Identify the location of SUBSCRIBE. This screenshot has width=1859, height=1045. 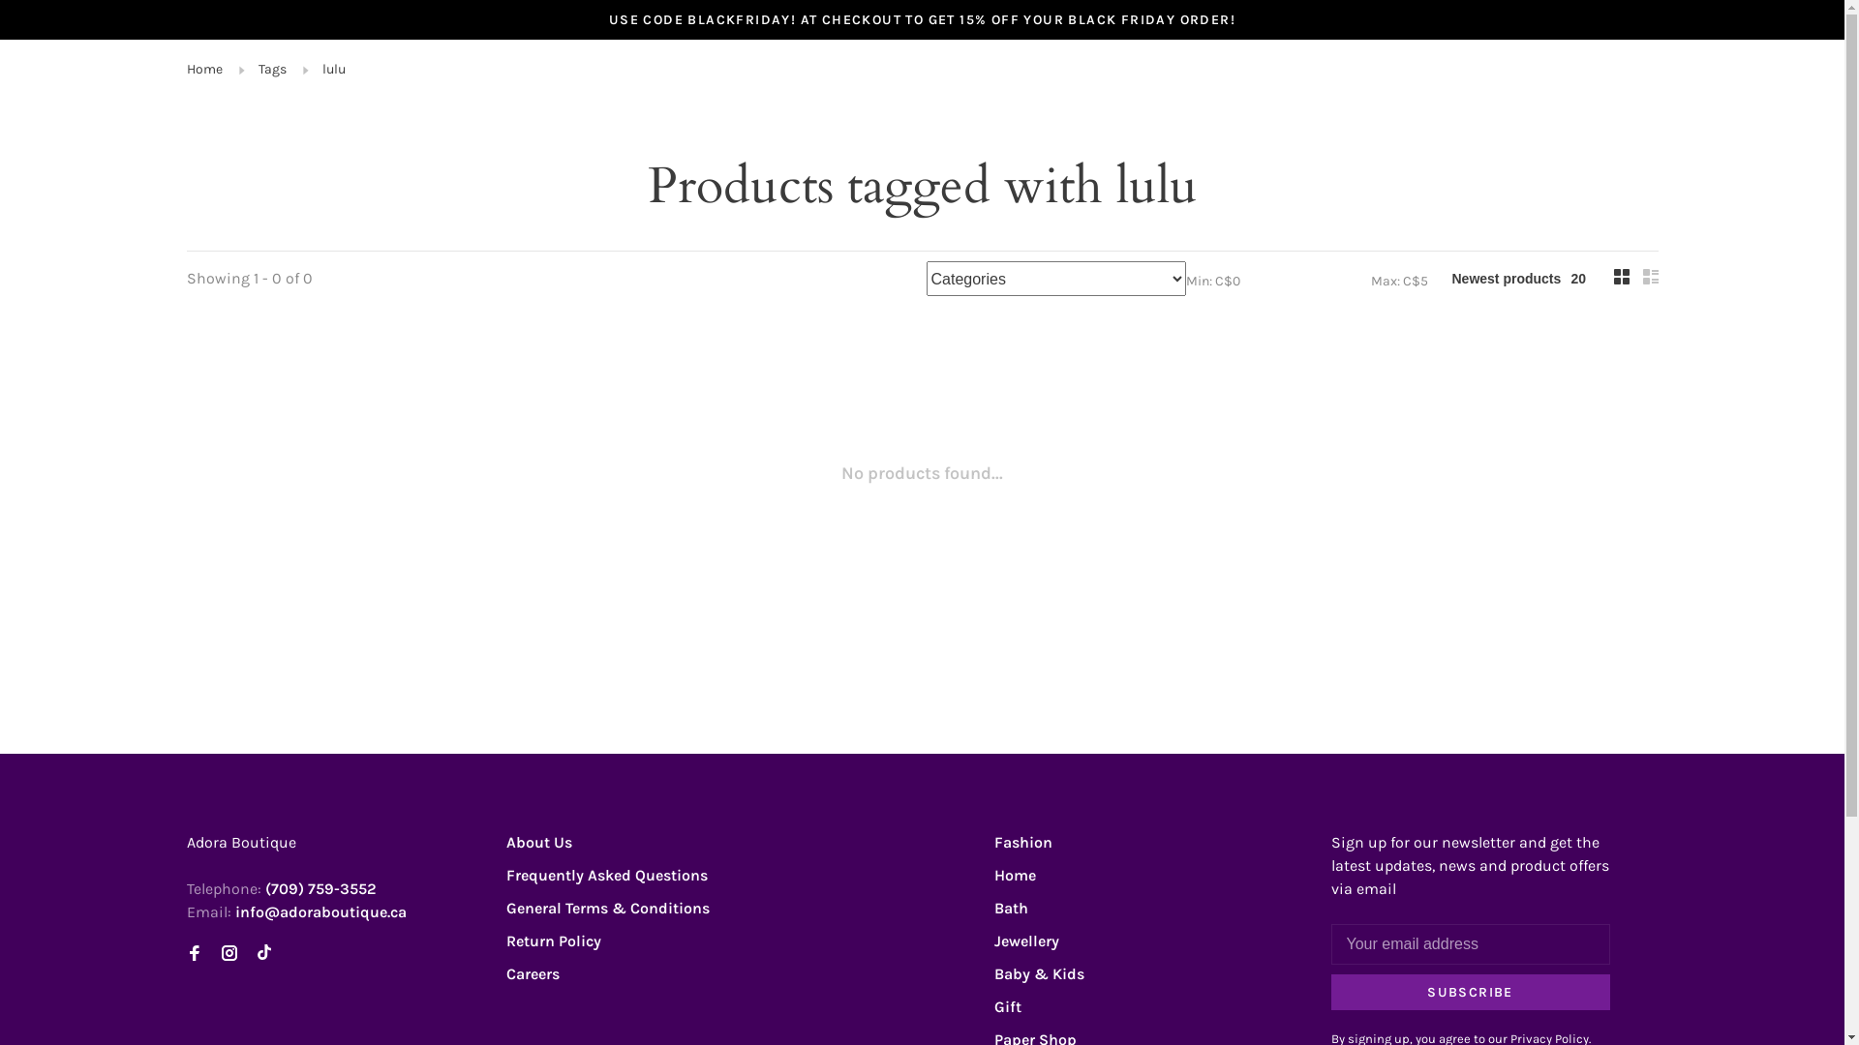
(1470, 993).